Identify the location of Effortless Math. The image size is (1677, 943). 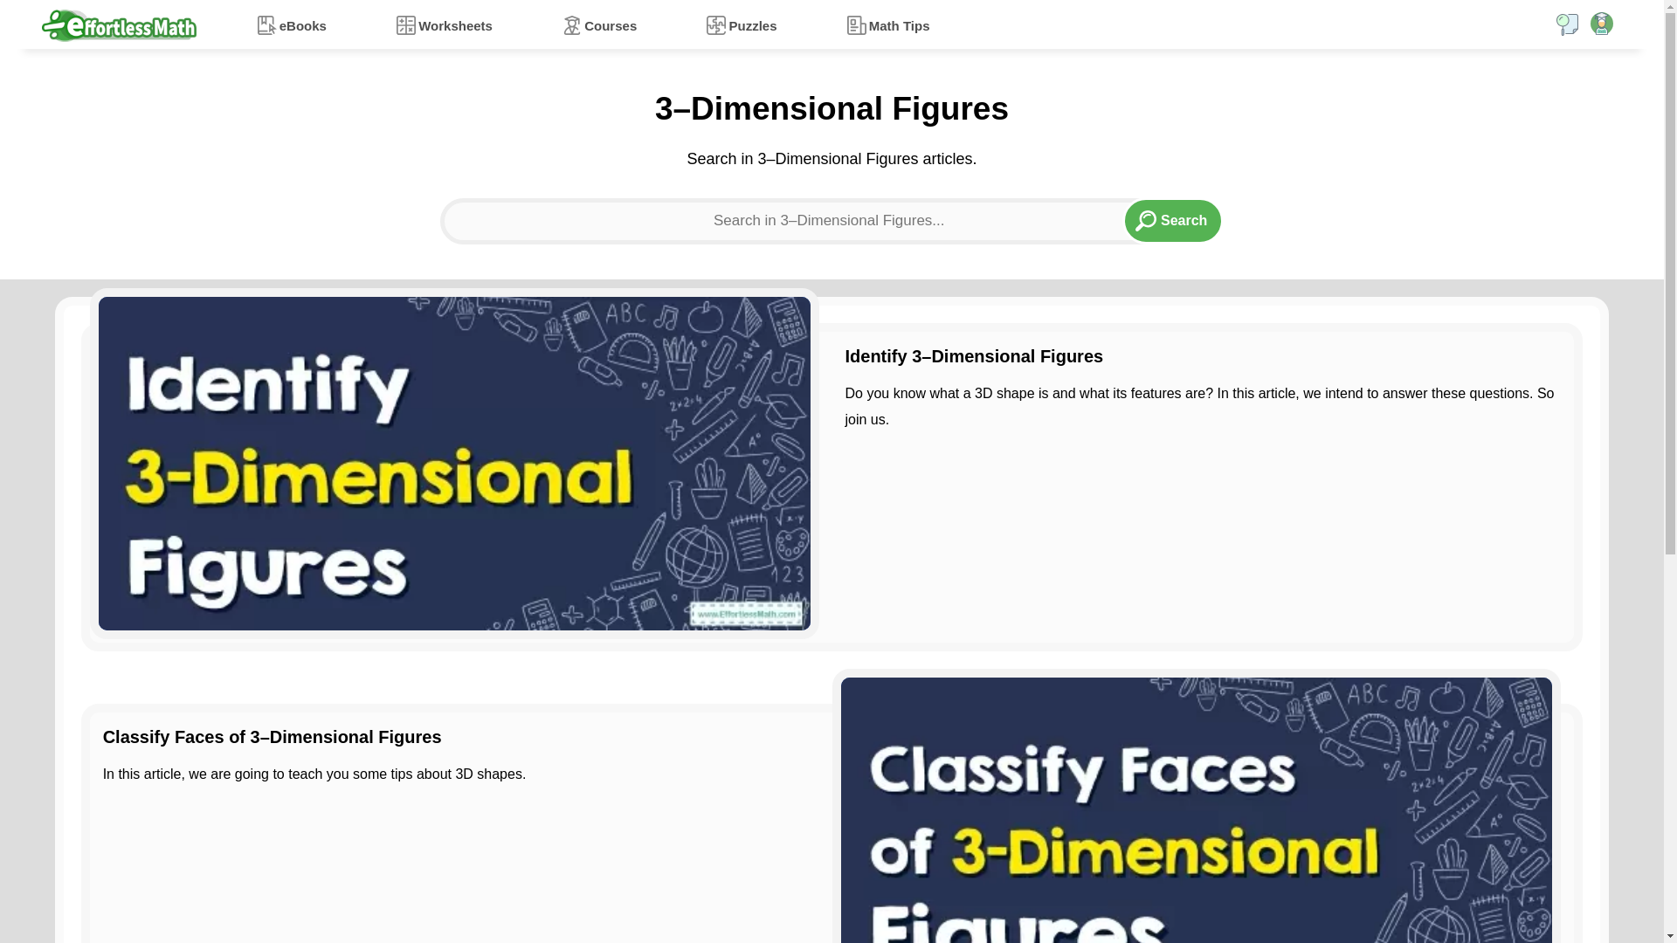
(119, 24).